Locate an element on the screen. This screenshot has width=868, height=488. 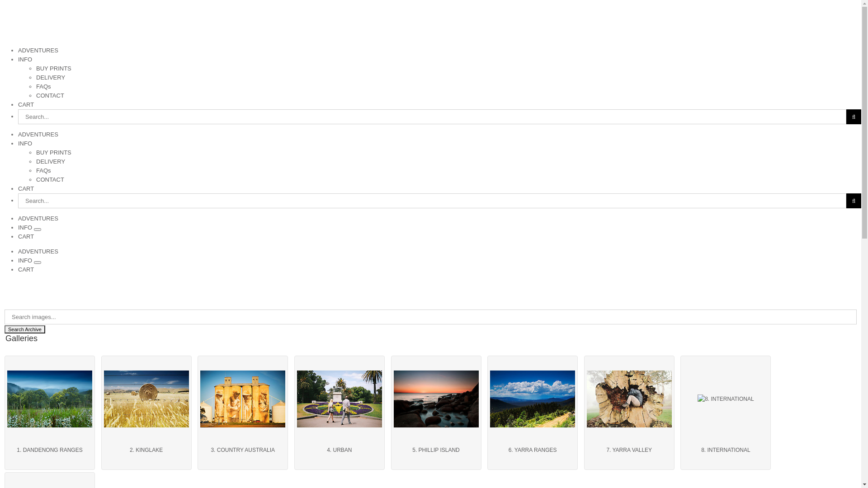
7. YARRA VALLEY is located at coordinates (629, 399).